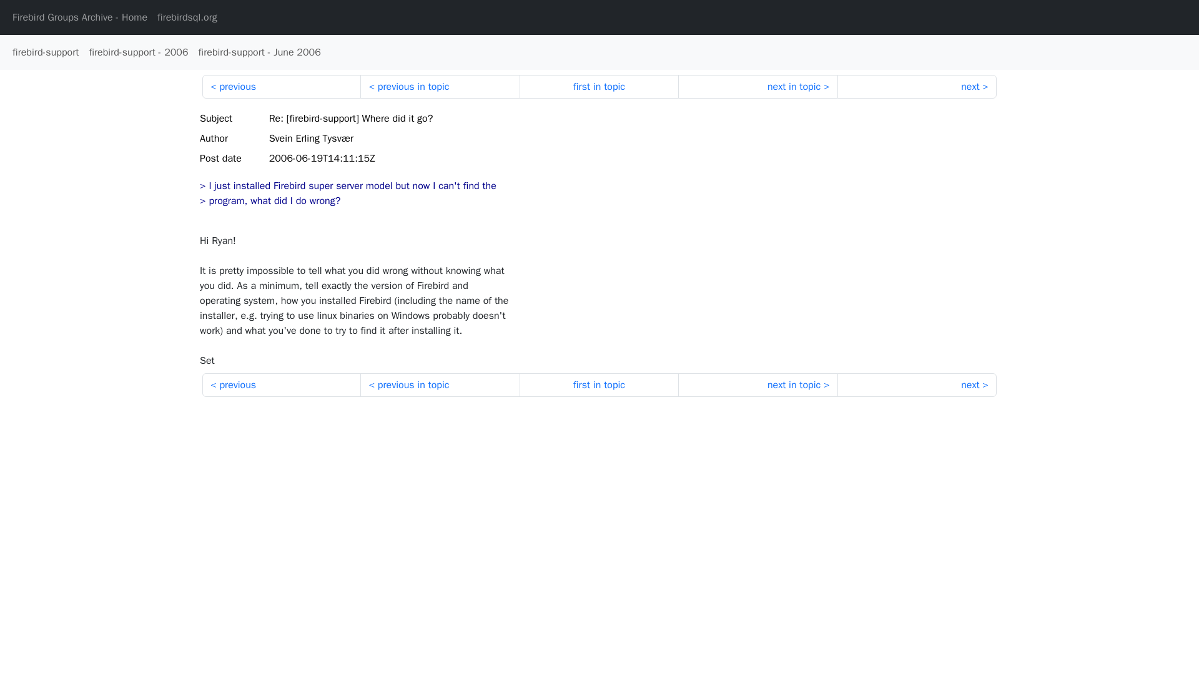 The height and width of the screenshot is (674, 1199). What do you see at coordinates (917, 86) in the screenshot?
I see `next` at bounding box center [917, 86].